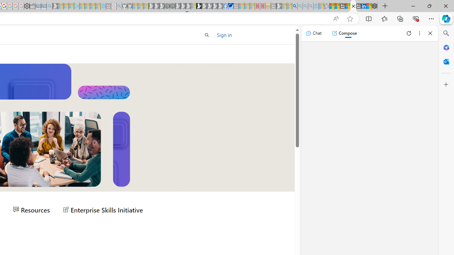 Image resolution: width=454 pixels, height=255 pixels. Describe the element at coordinates (353, 6) in the screenshot. I see `Microsoft Learn for Organizations | Microsoft Learn` at that location.